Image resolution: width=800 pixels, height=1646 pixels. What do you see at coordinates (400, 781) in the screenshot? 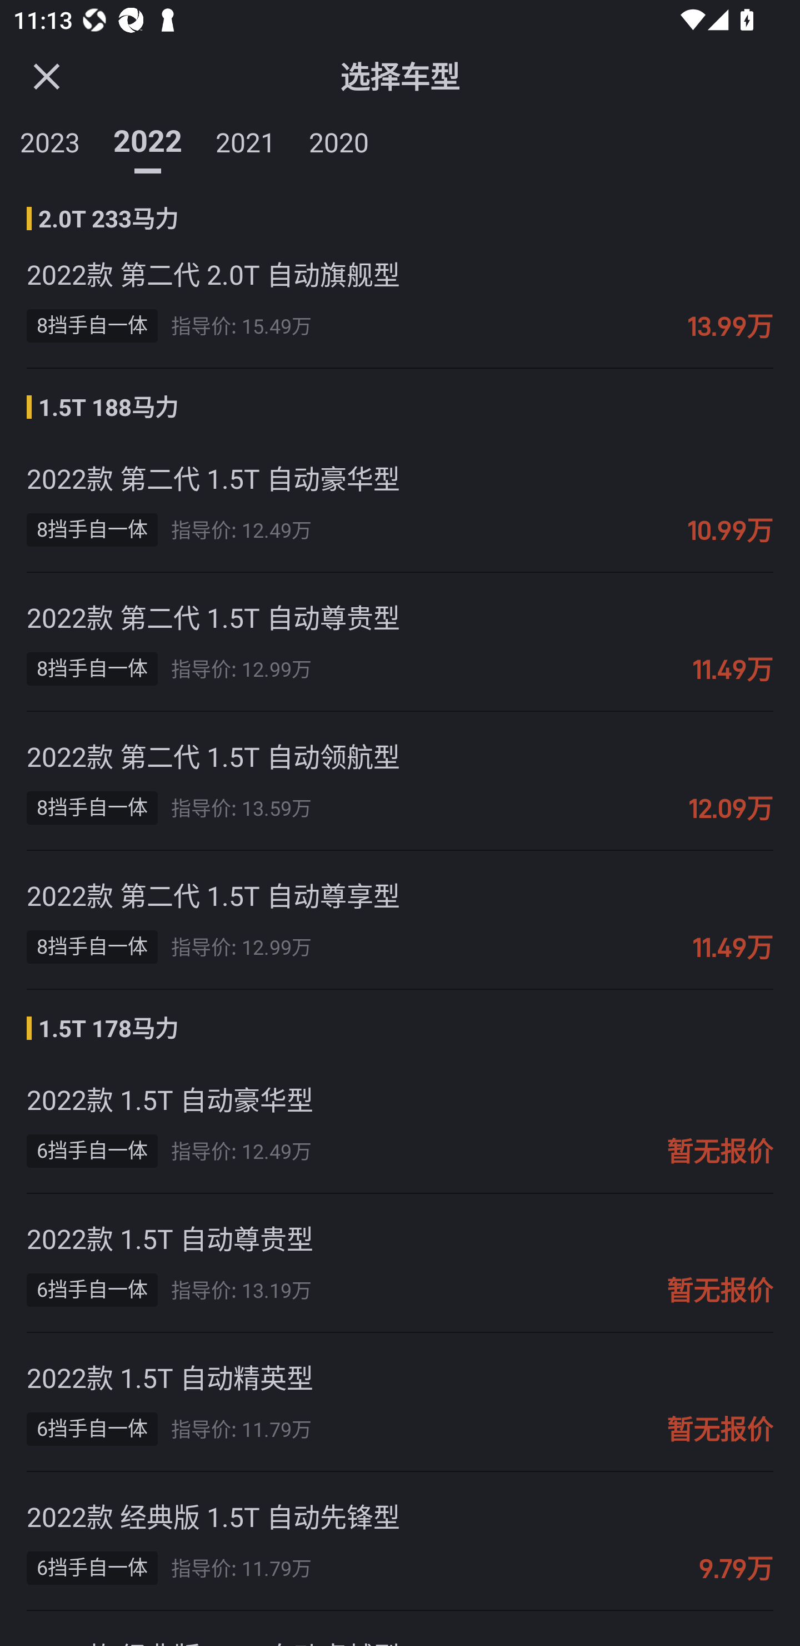
I see `2022款 第二代 1.5T 自动领航型 8挡手自一体 指导价: 13.59万 12.09万` at bounding box center [400, 781].